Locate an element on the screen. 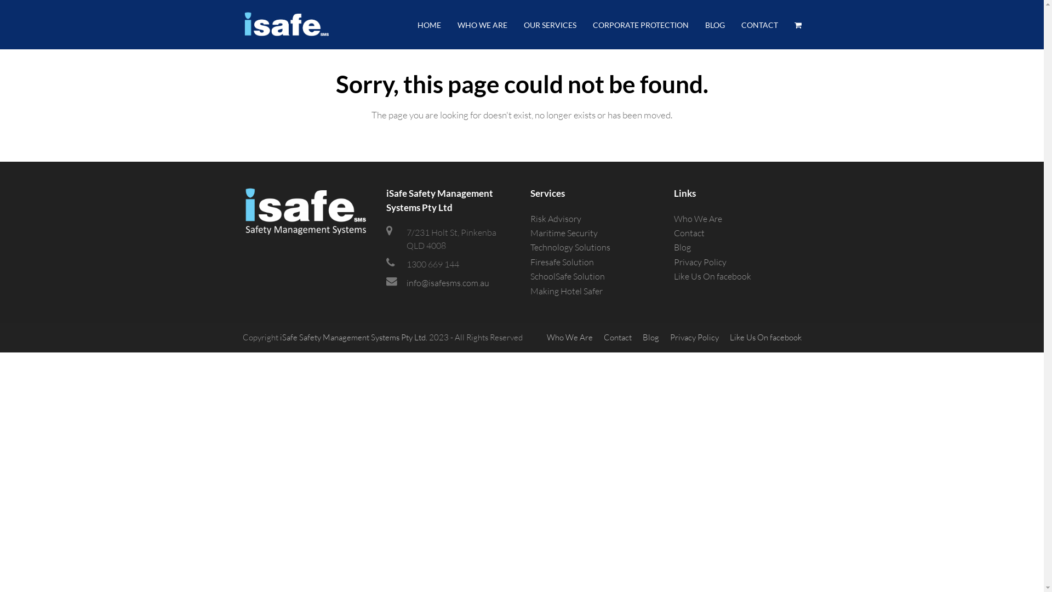  OUR SERVICES is located at coordinates (550, 25).